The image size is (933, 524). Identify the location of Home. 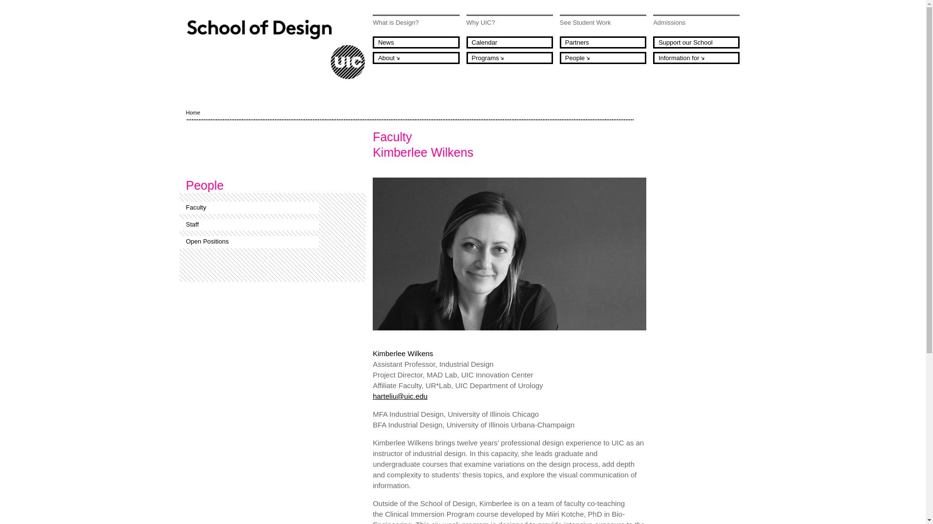
(276, 49).